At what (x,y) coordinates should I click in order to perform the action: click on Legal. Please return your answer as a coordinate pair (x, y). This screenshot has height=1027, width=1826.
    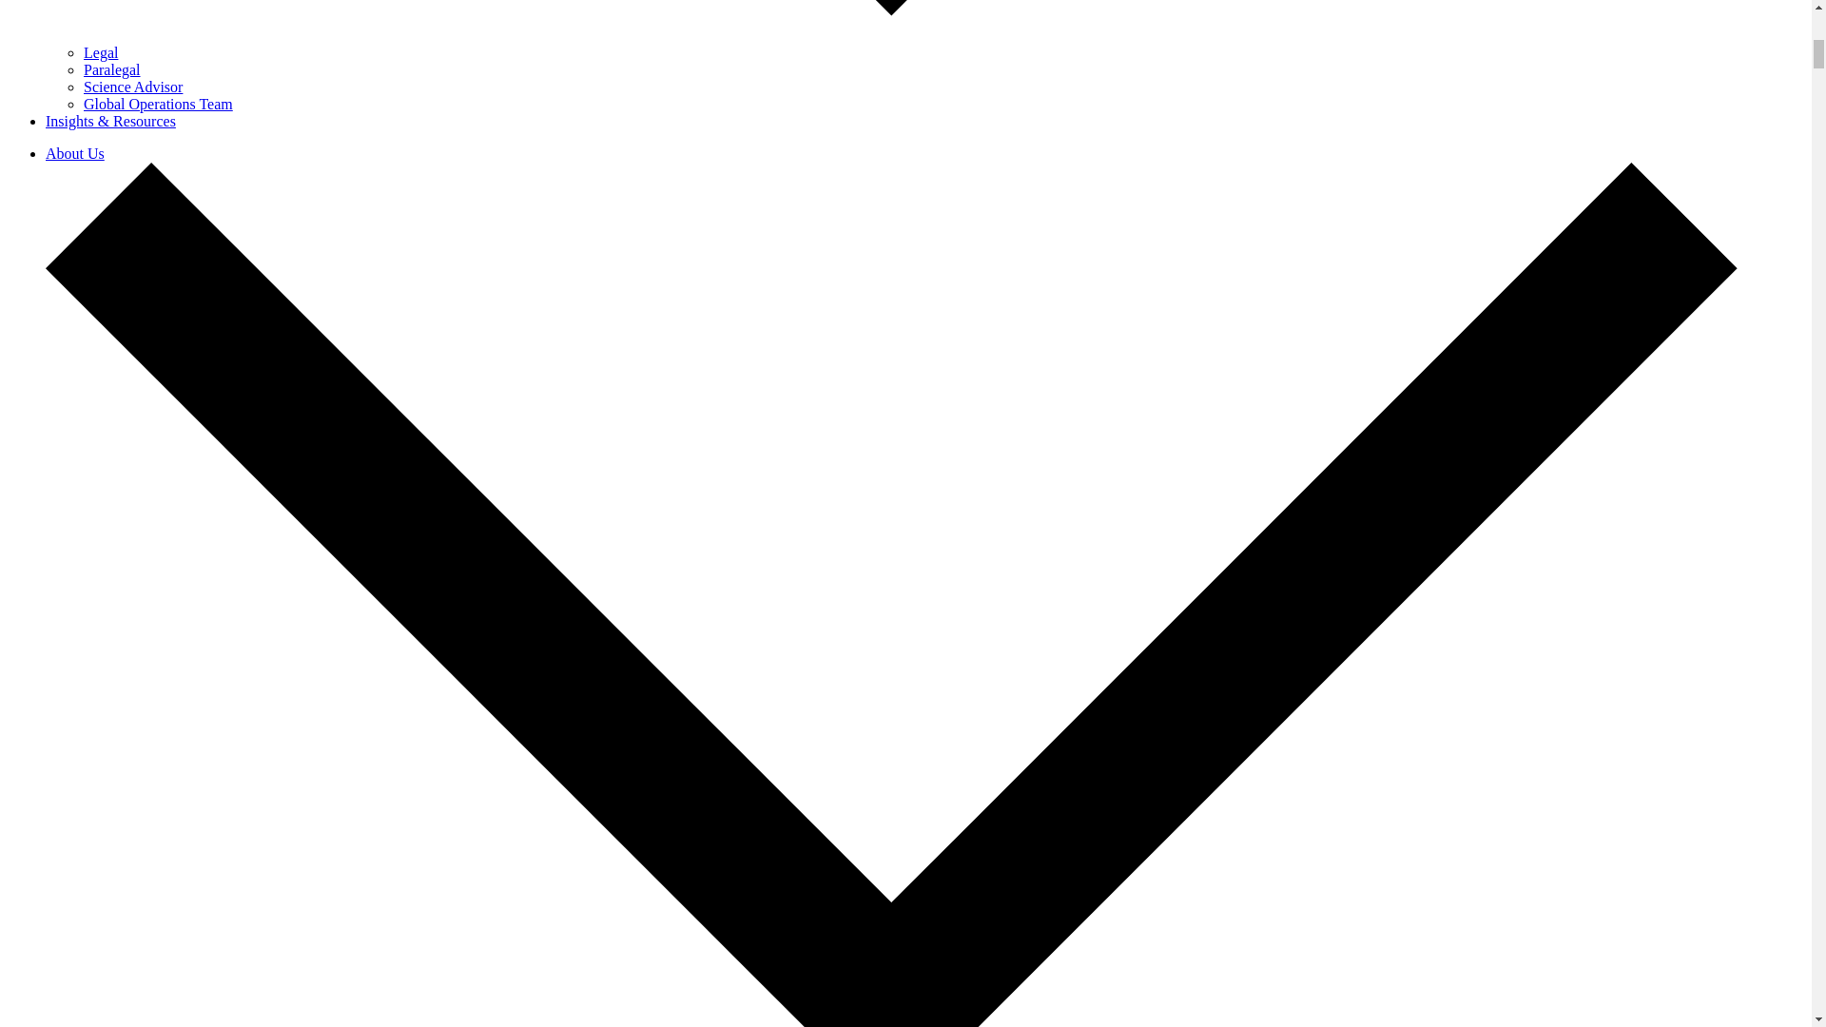
    Looking at the image, I should click on (101, 52).